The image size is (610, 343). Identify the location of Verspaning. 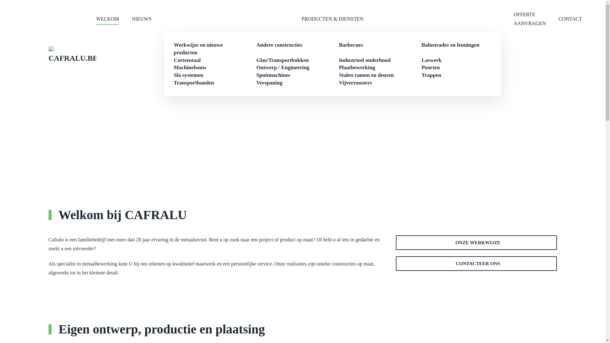
(269, 83).